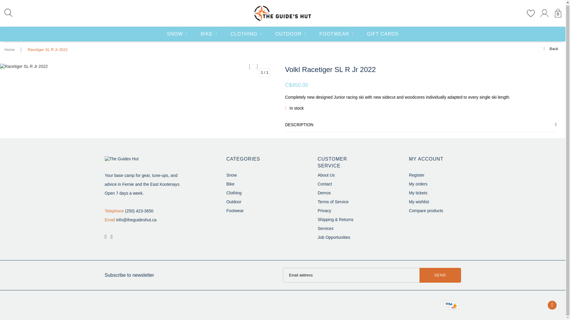  What do you see at coordinates (418, 193) in the screenshot?
I see `My tickets` at bounding box center [418, 193].